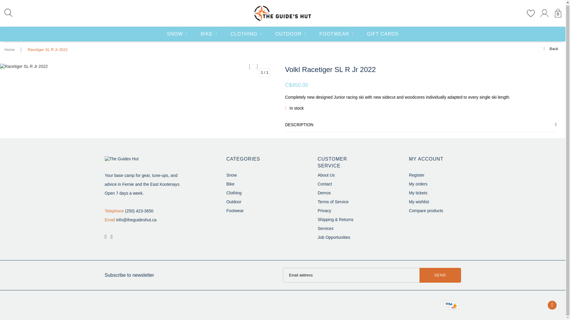  What do you see at coordinates (418, 193) in the screenshot?
I see `My tickets` at bounding box center [418, 193].